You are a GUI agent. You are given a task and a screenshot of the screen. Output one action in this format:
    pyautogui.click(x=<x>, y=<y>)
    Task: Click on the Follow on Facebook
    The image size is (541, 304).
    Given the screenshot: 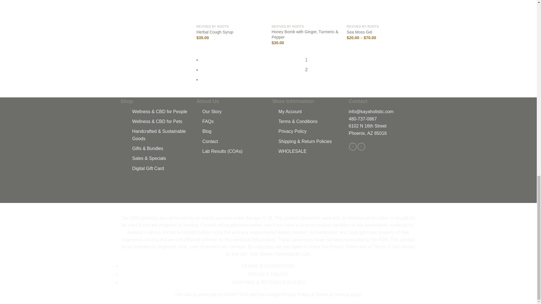 What is the action you would take?
    pyautogui.click(x=353, y=146)
    